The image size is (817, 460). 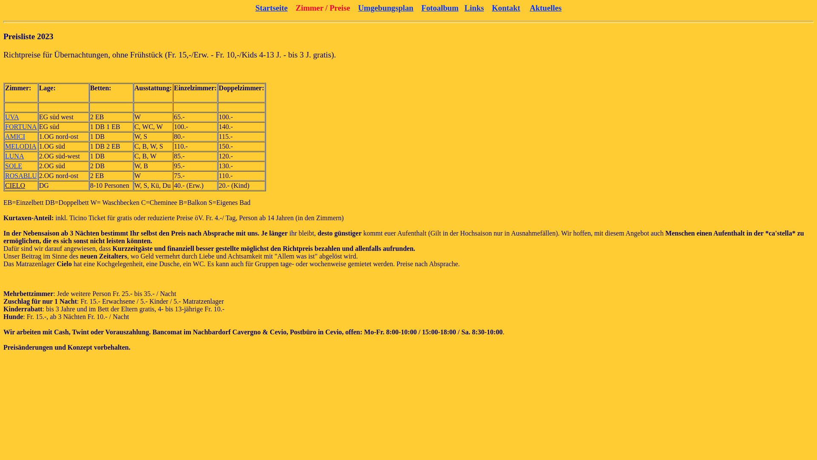 I want to click on SOLE, so click(x=14, y=166).